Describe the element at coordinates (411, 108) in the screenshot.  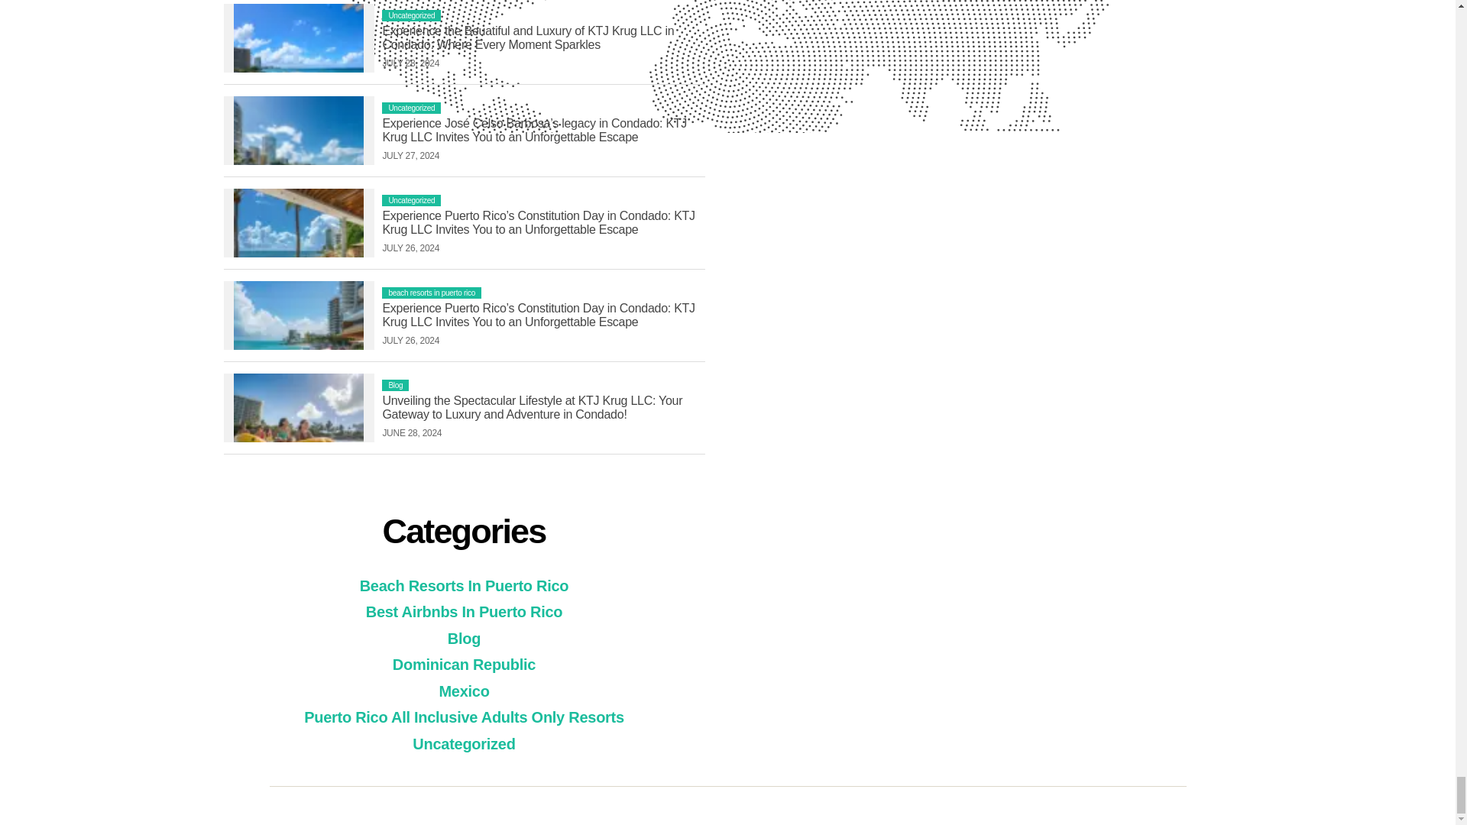
I see `Uncategorized` at that location.